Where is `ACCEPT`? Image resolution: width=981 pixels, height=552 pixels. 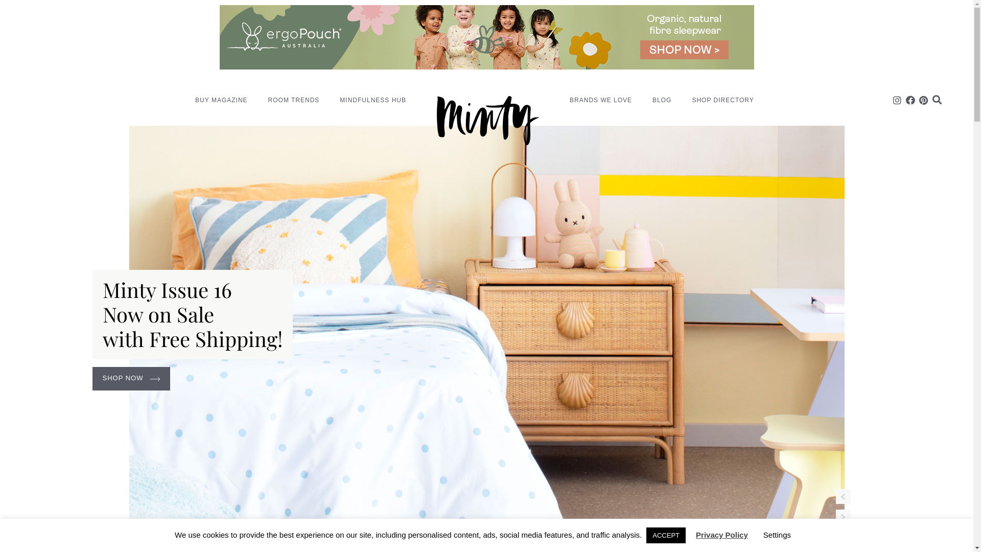
ACCEPT is located at coordinates (666, 536).